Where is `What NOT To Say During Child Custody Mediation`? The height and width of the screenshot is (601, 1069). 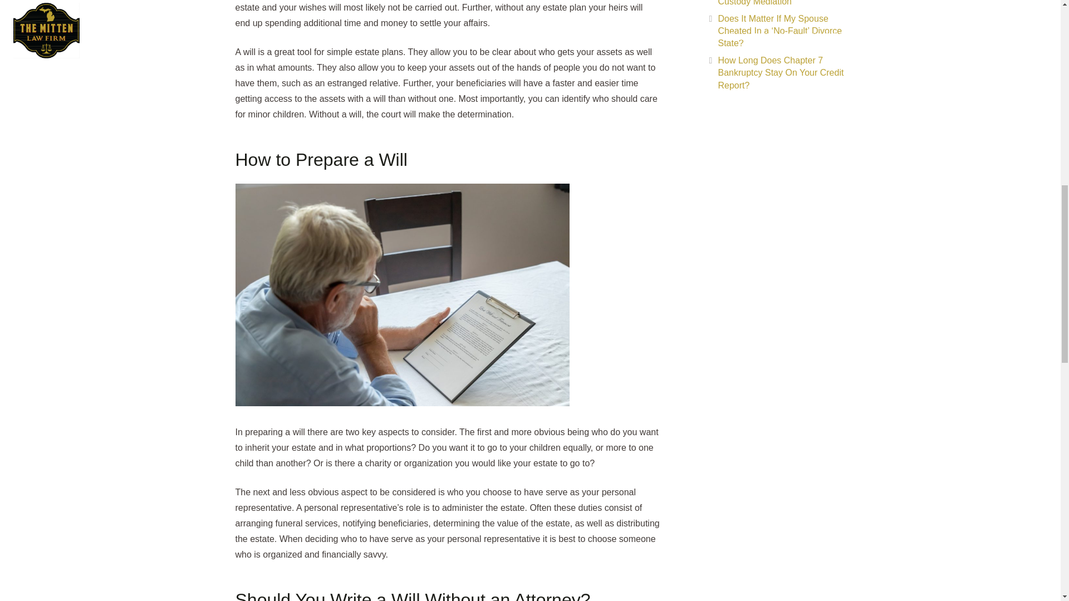
What NOT To Say During Child Custody Mediation is located at coordinates (779, 3).